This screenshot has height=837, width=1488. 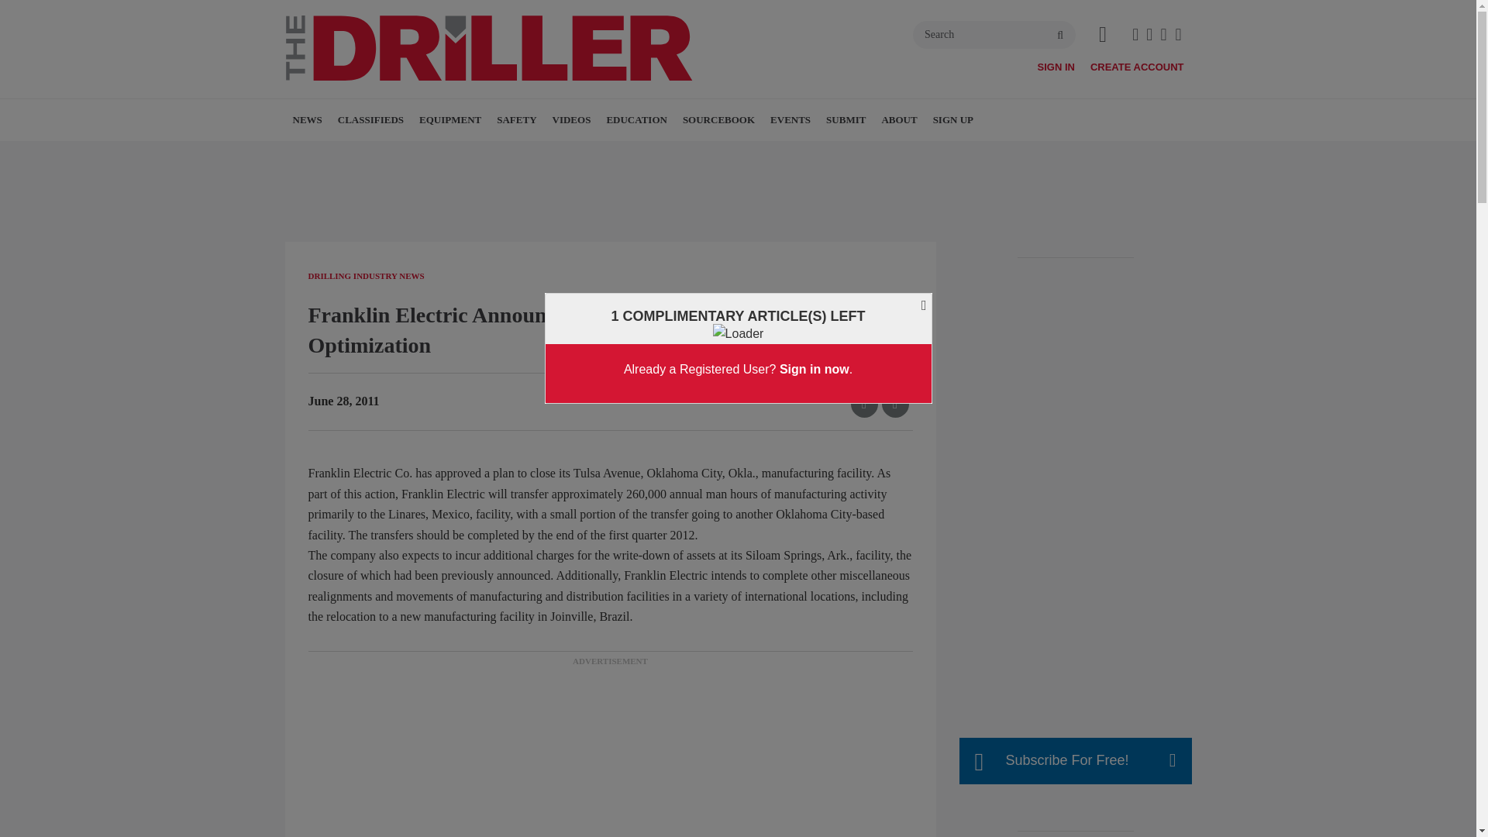 I want to click on MINING, so click(x=406, y=153).